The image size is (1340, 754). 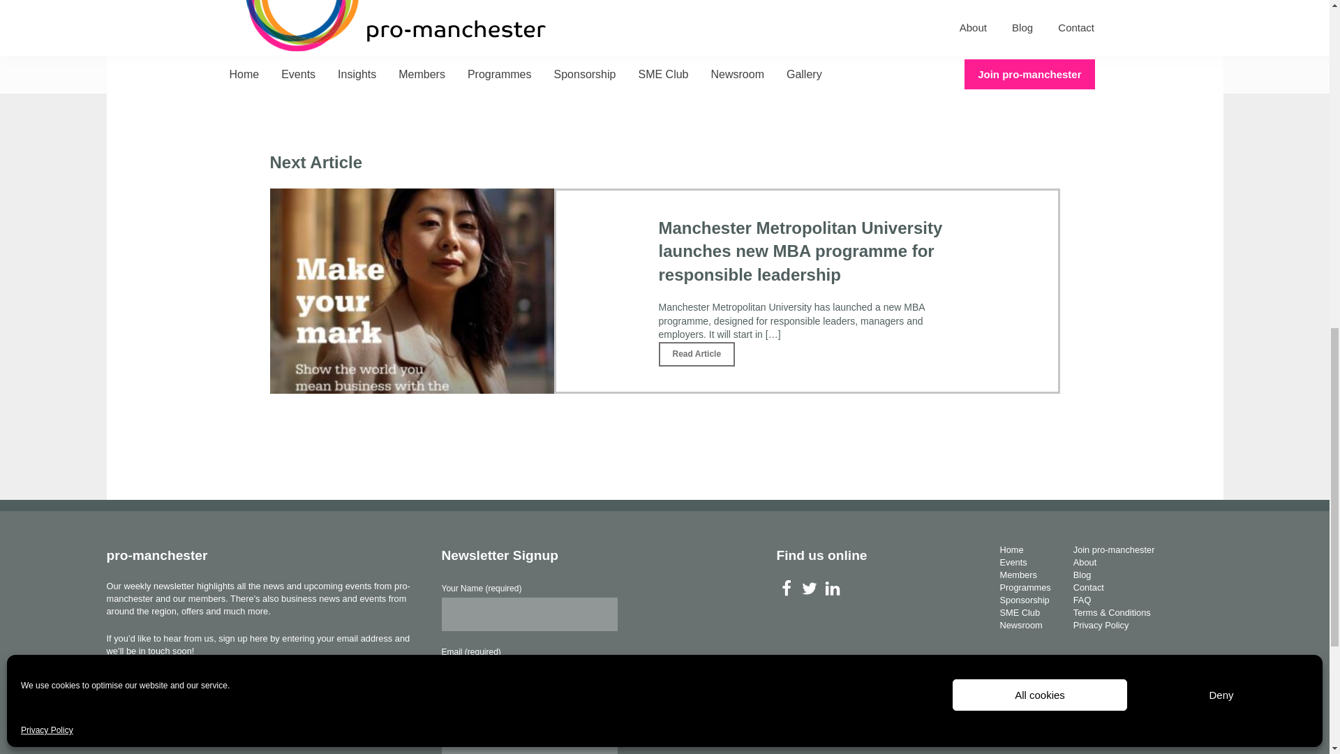 I want to click on Share by Email, so click(x=364, y=24).